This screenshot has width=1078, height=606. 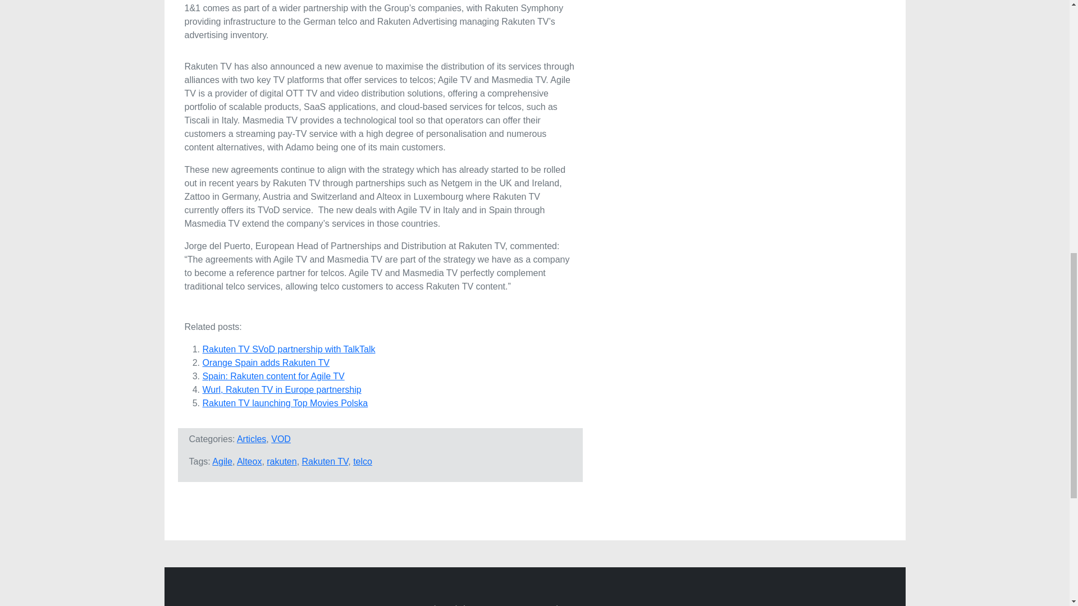 I want to click on Orange Spain adds Rakuten TV, so click(x=266, y=362).